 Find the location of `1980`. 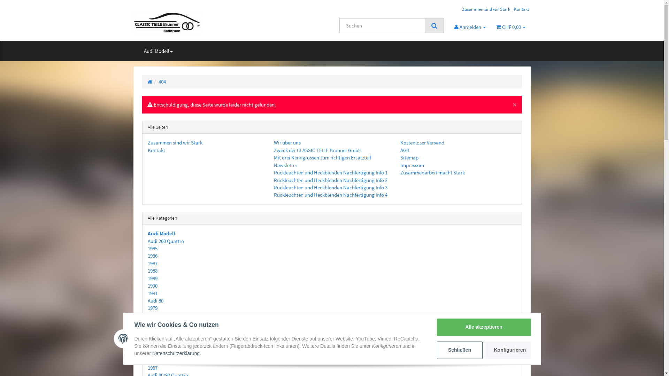

1980 is located at coordinates (153, 315).